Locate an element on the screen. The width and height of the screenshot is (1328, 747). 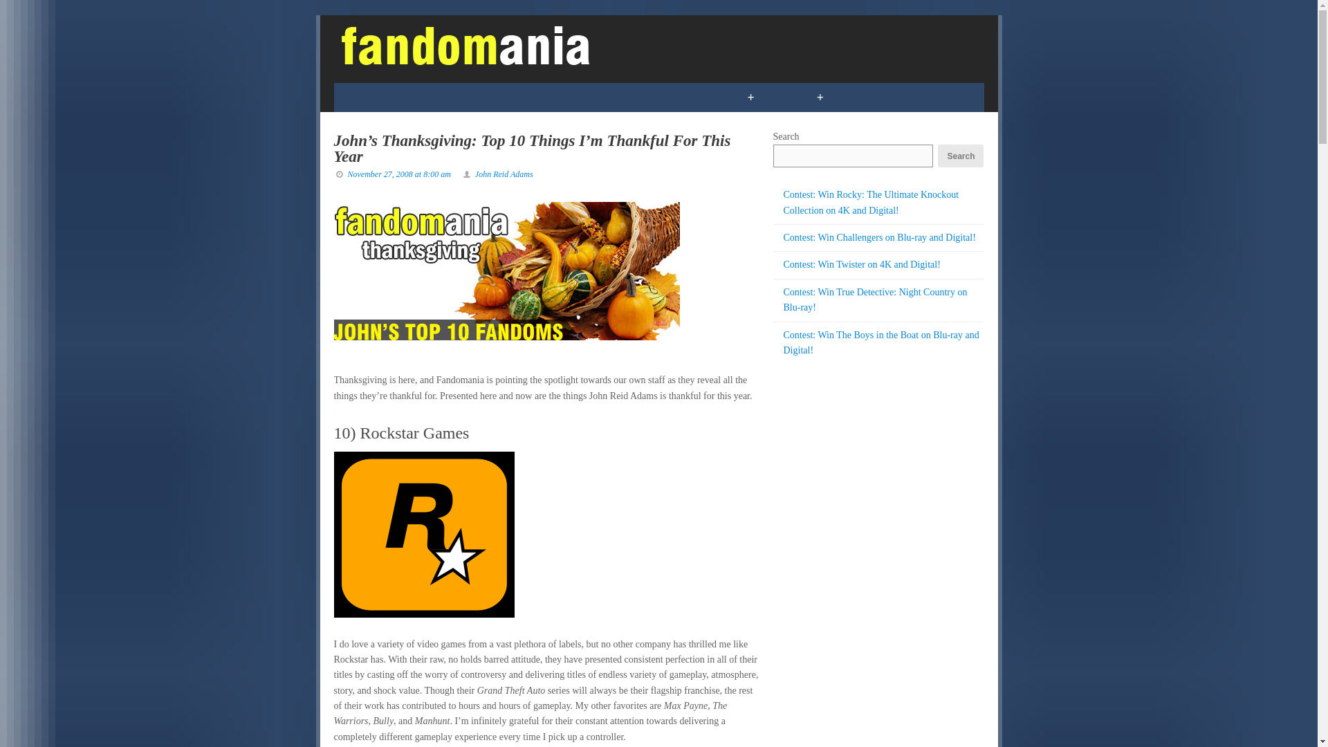
Posts by John Reid Adams is located at coordinates (504, 174).